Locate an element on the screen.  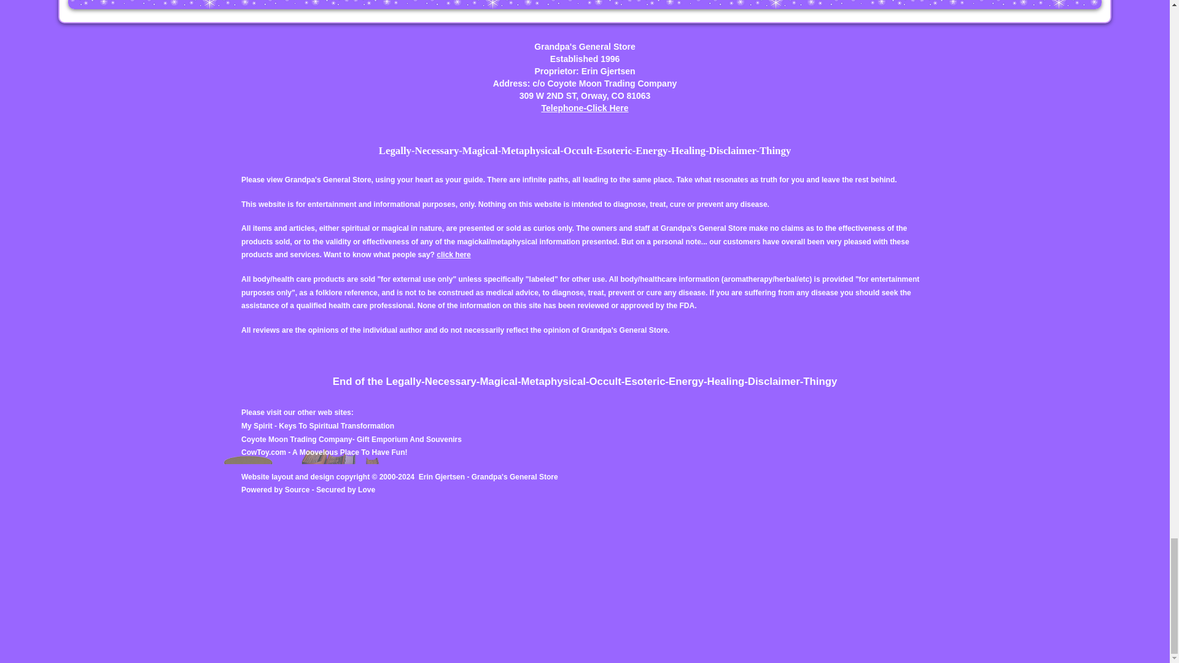
Coyote Moon Trading Company is located at coordinates (297, 439).